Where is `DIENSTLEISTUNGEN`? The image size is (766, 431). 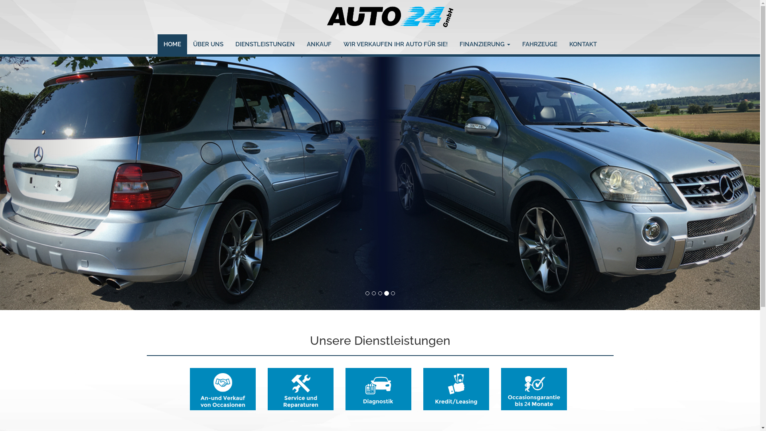 DIENSTLEISTUNGEN is located at coordinates (265, 44).